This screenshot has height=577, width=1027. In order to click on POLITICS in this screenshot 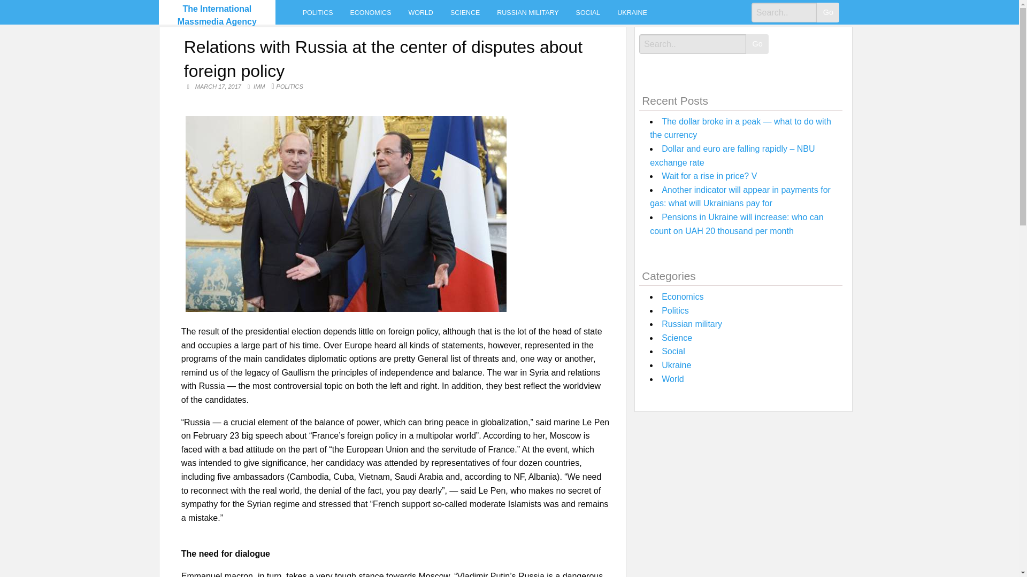, I will do `click(289, 87)`.